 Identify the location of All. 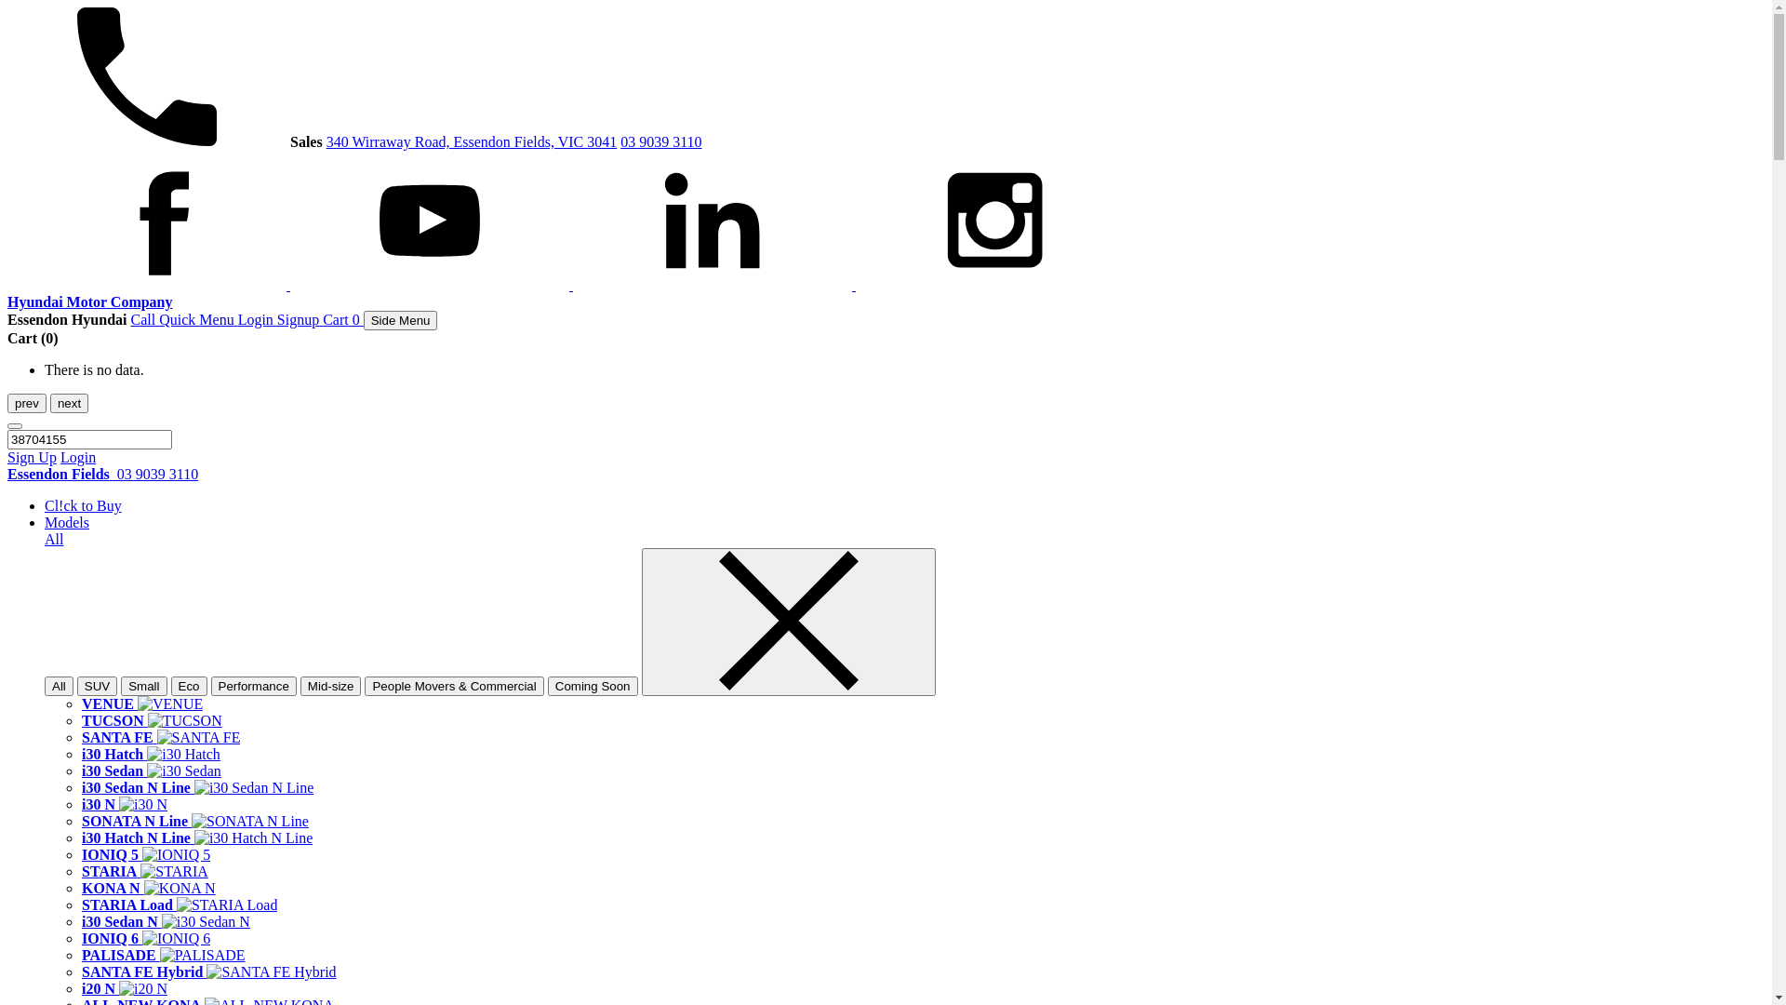
(60, 686).